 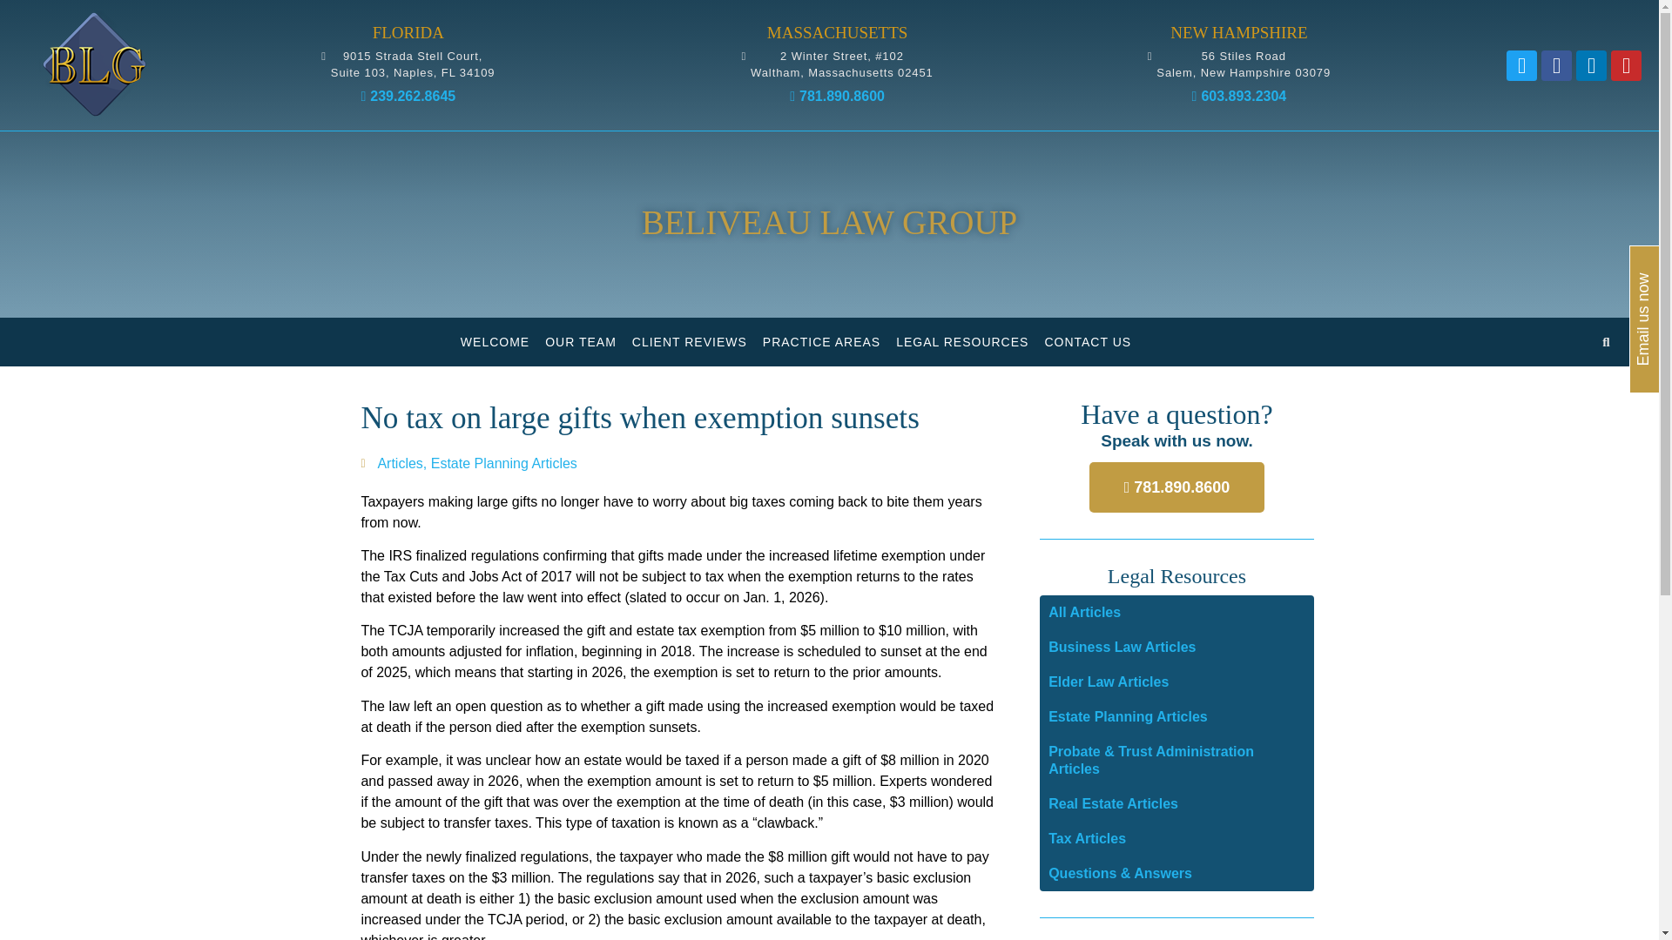 I want to click on OUR TEAM, so click(x=580, y=342).